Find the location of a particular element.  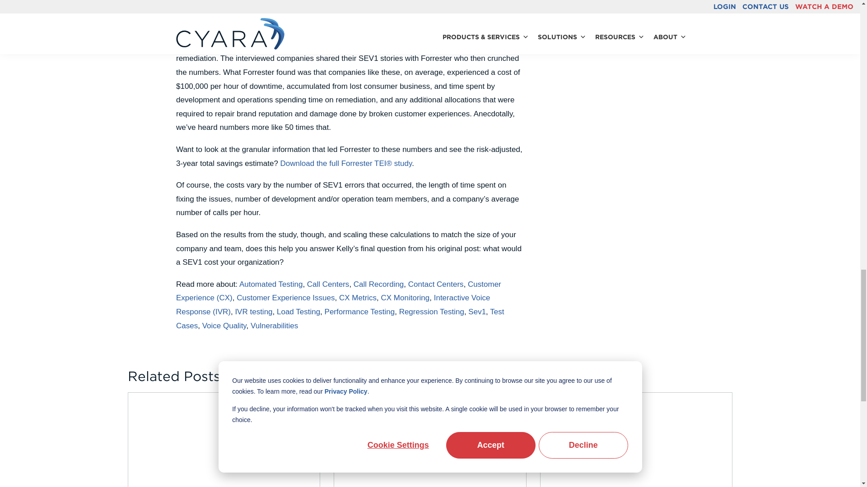

Contact Centers is located at coordinates (436, 284).